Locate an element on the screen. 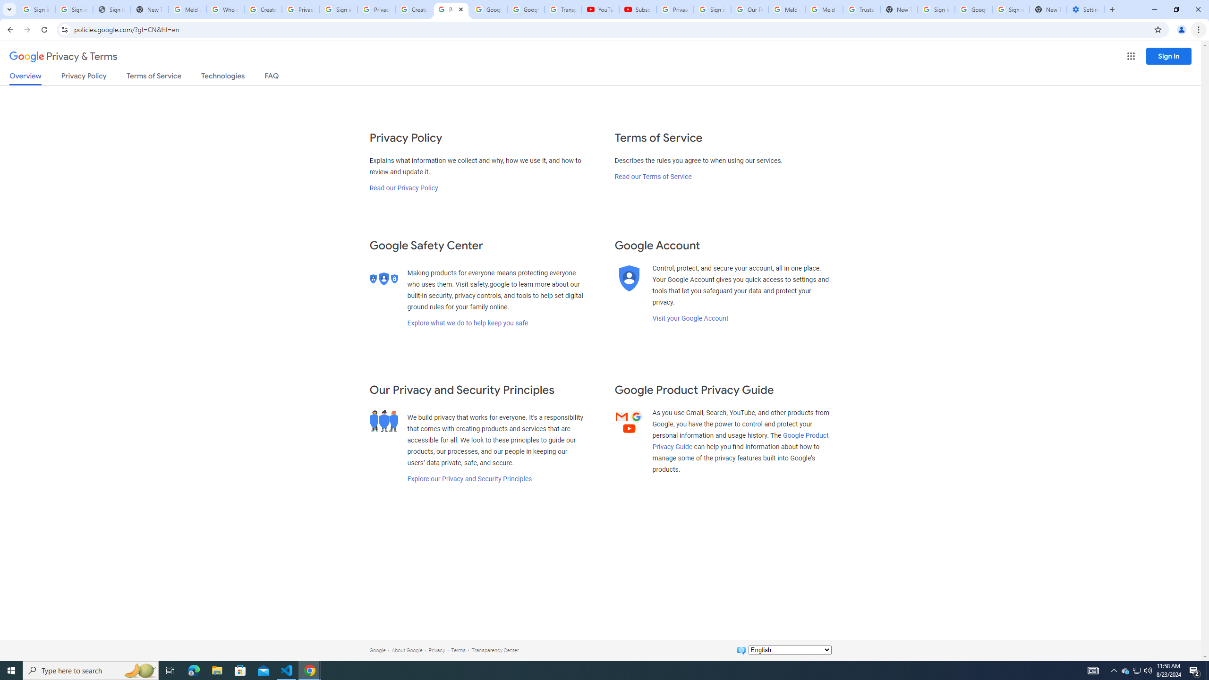  Google Cybersecurity Innovations - Google Safety Center is located at coordinates (973, 9).